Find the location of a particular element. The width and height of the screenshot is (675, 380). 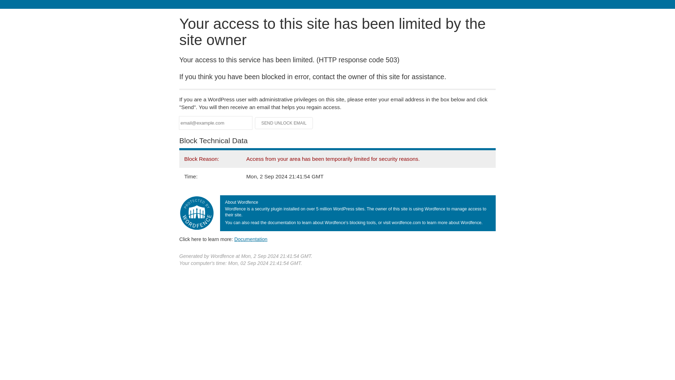

Documentation is located at coordinates (251, 239).